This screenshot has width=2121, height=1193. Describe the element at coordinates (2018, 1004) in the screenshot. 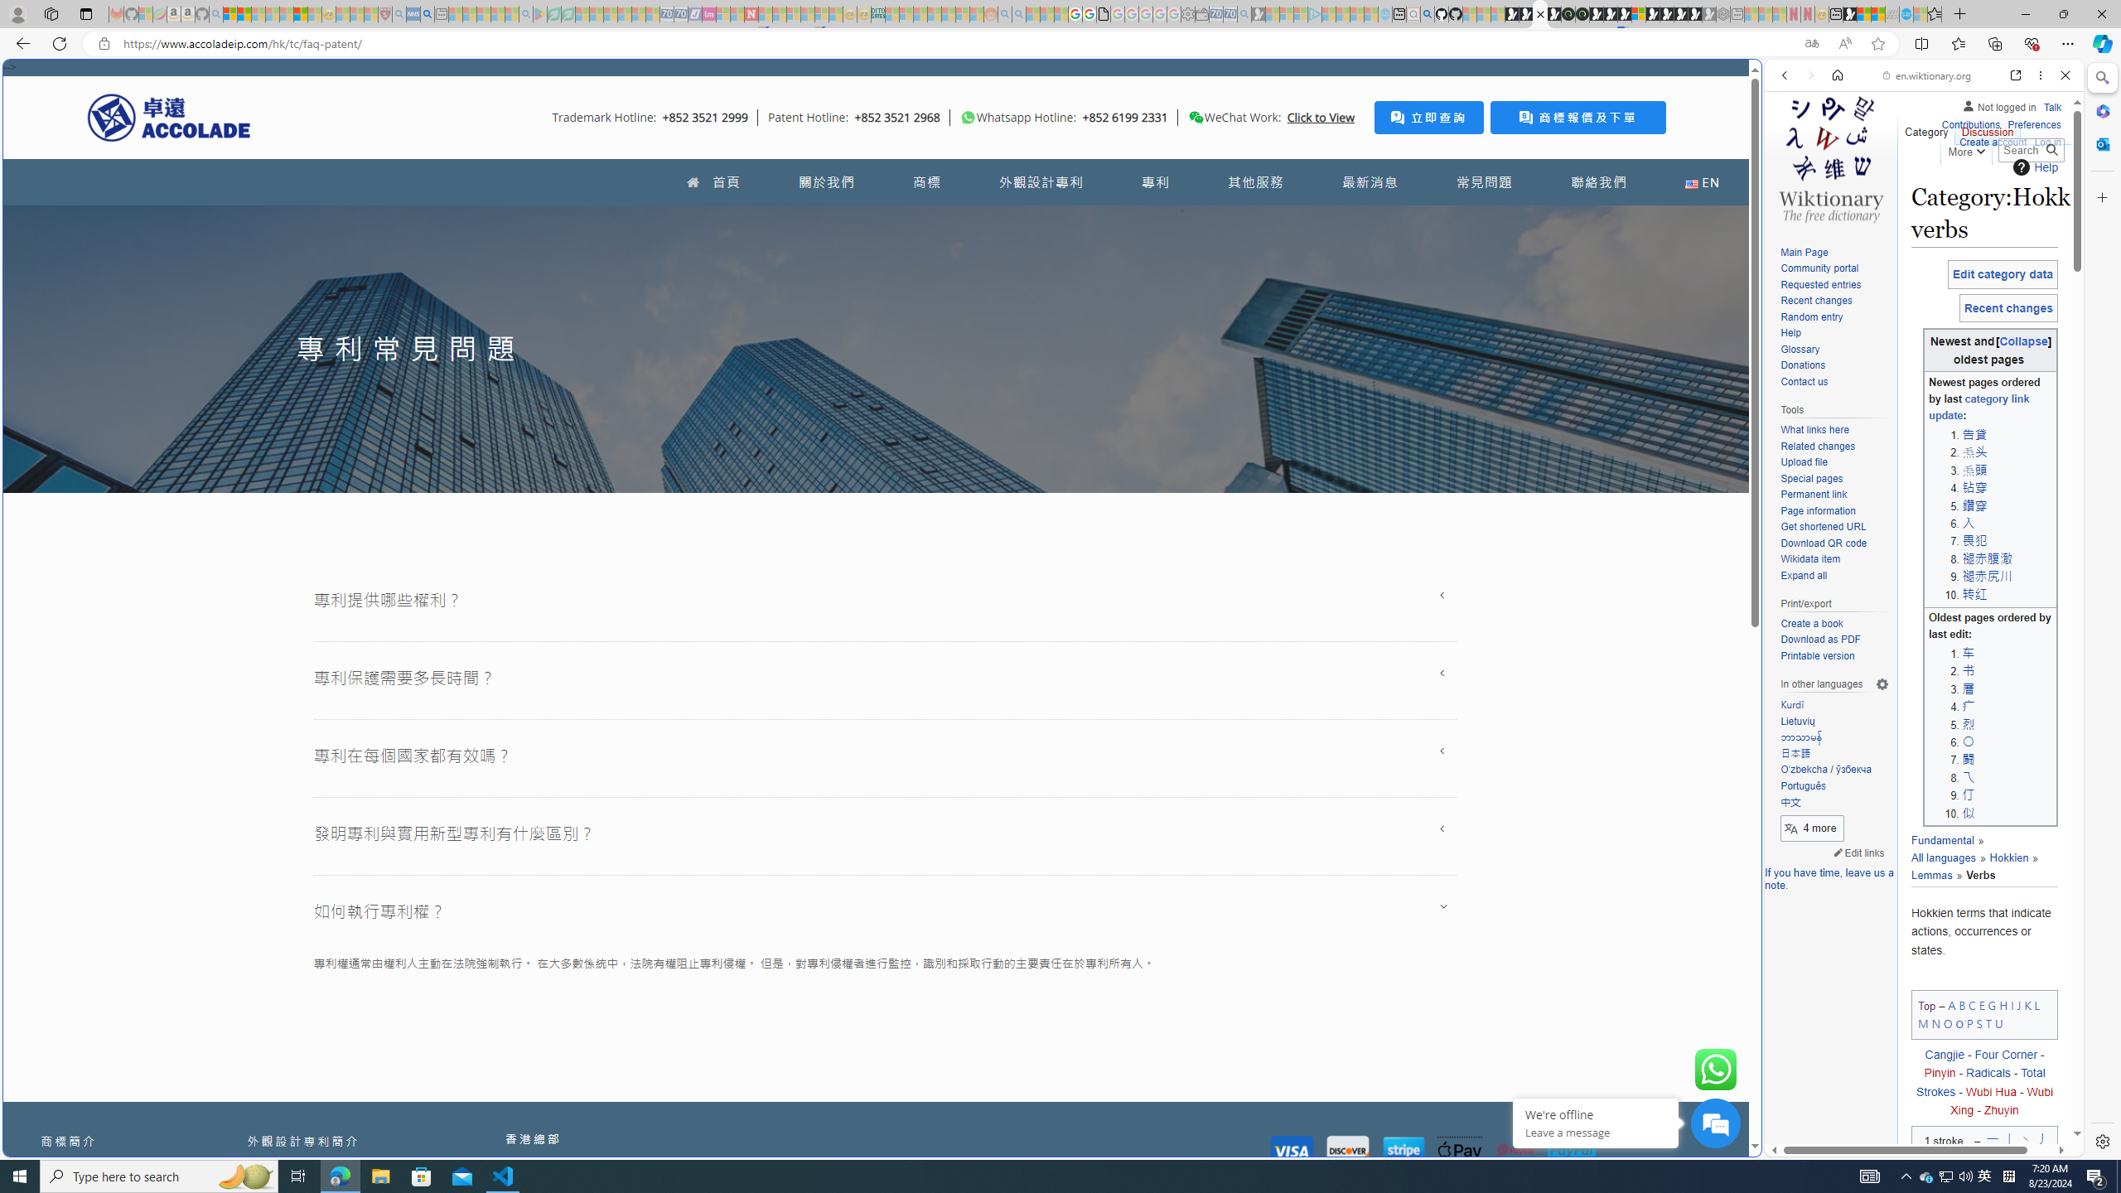

I see `J` at that location.